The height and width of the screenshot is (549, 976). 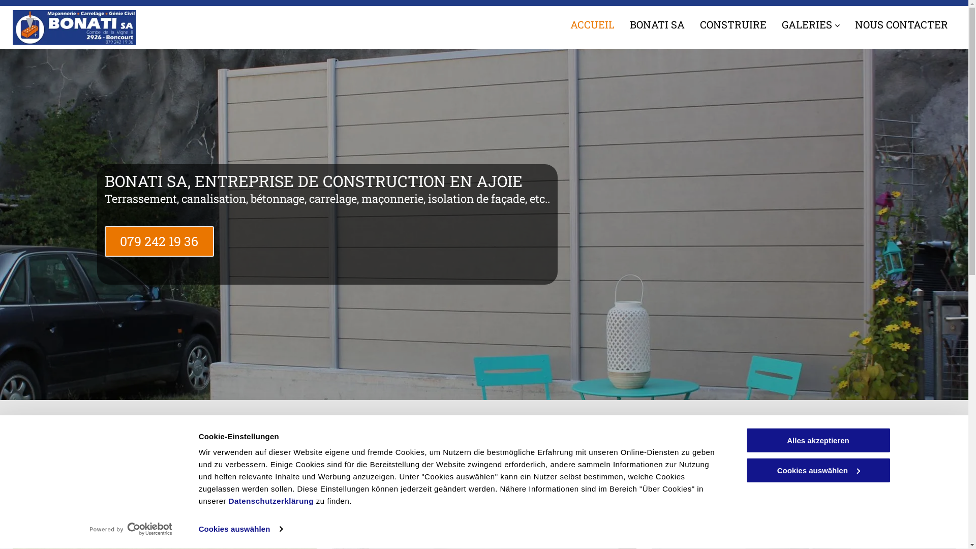 I want to click on Alles akzeptieren, so click(x=818, y=440).